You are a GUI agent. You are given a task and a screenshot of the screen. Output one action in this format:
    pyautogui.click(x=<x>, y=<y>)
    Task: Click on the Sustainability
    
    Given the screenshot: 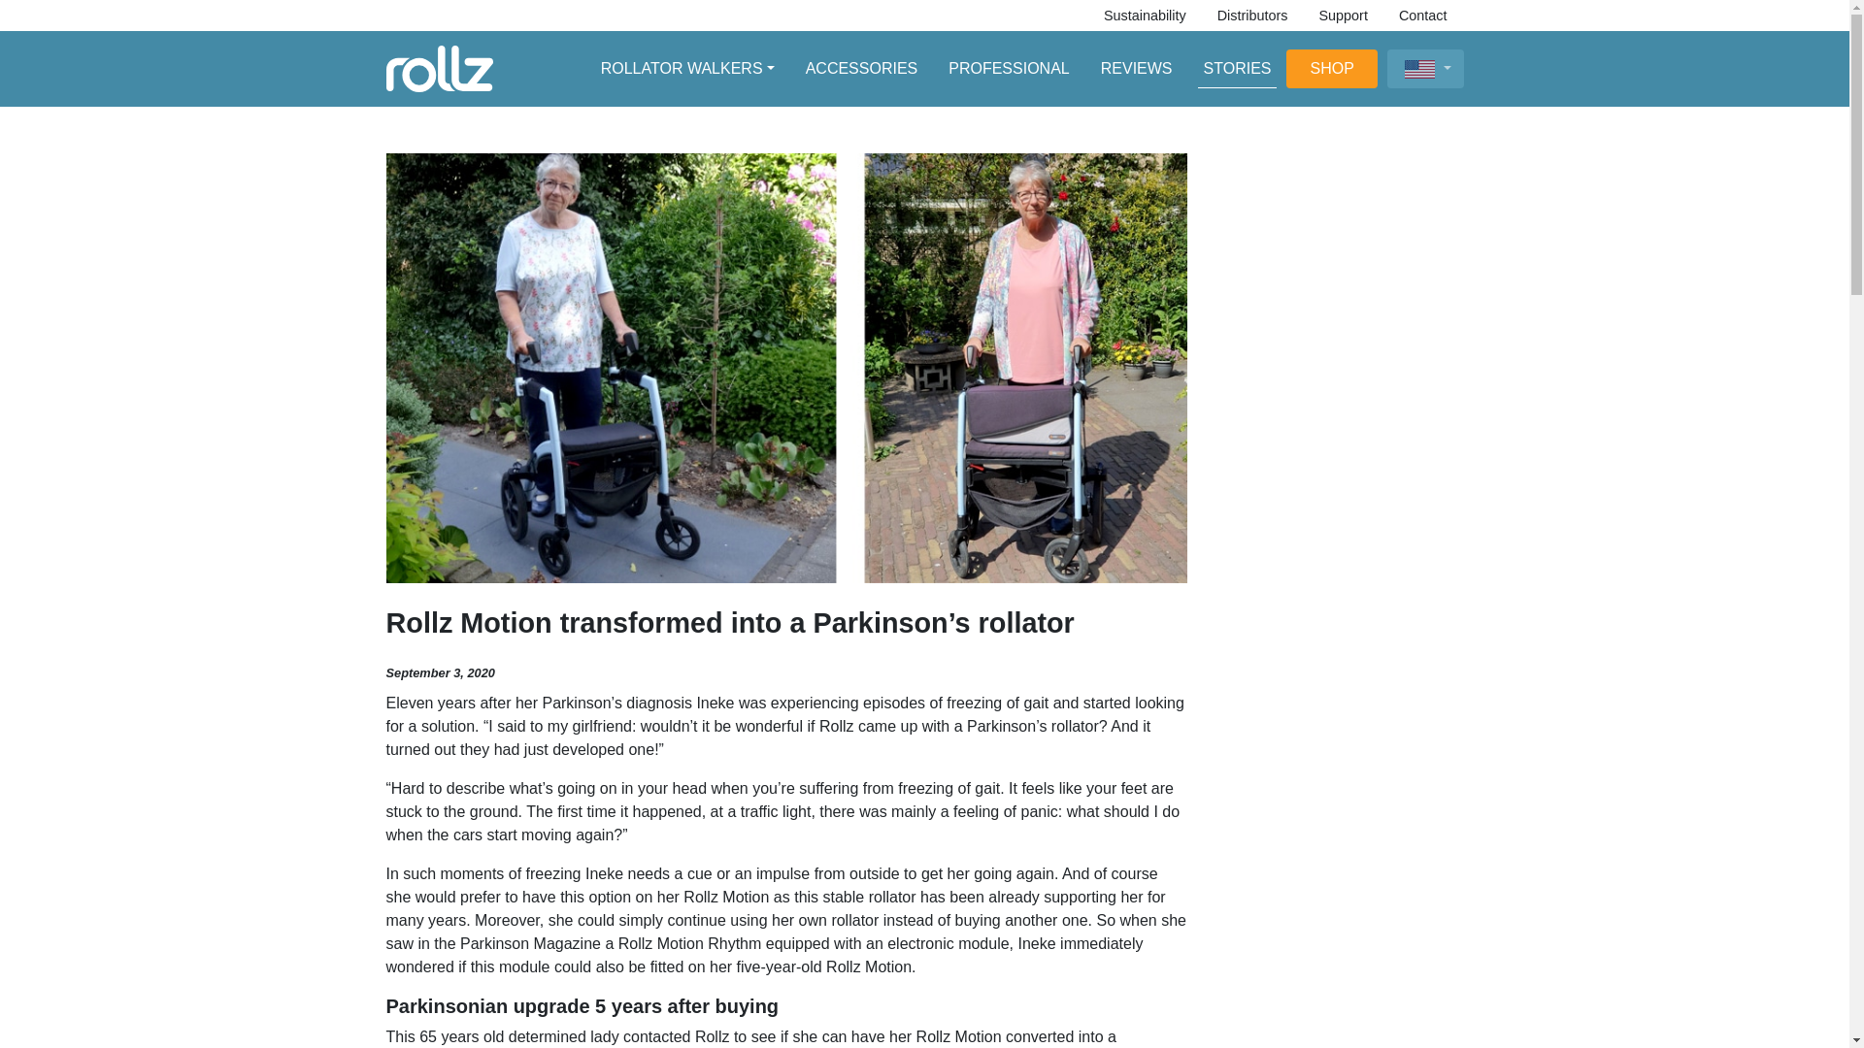 What is the action you would take?
    pyautogui.click(x=1146, y=16)
    